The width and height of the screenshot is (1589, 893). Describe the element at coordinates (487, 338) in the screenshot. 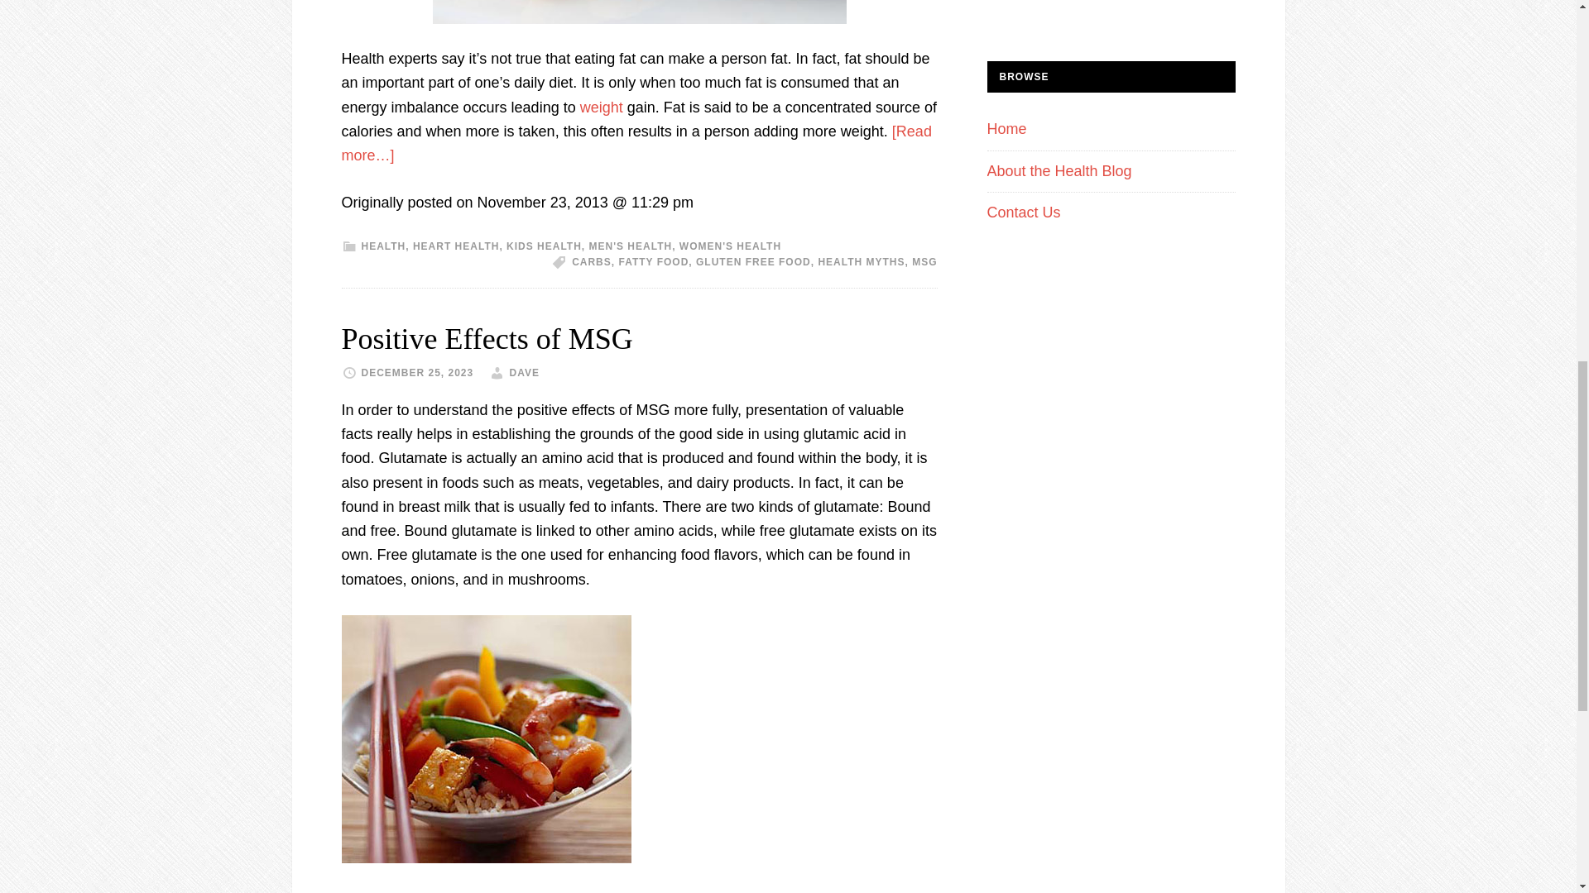

I see `Positive Effects of MSG` at that location.